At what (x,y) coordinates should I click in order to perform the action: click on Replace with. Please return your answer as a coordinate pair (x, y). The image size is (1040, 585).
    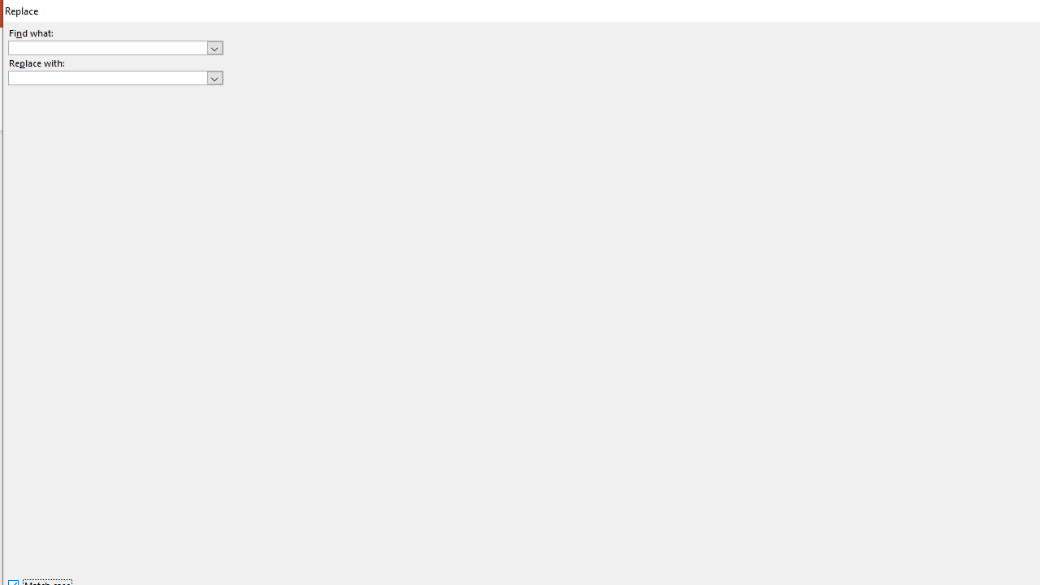
    Looking at the image, I should click on (115, 78).